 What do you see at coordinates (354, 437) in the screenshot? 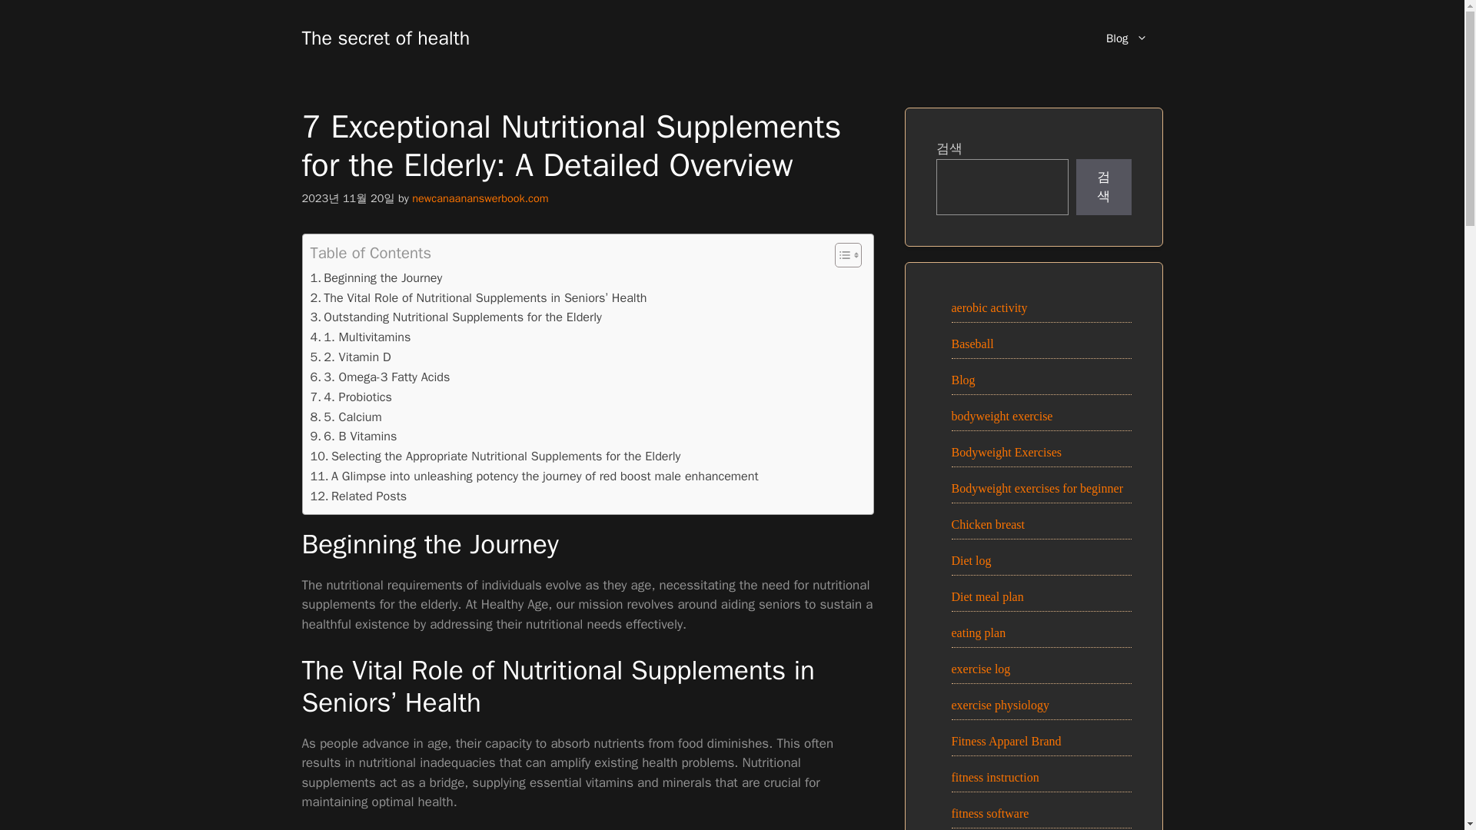
I see `6. B Vitamins` at bounding box center [354, 437].